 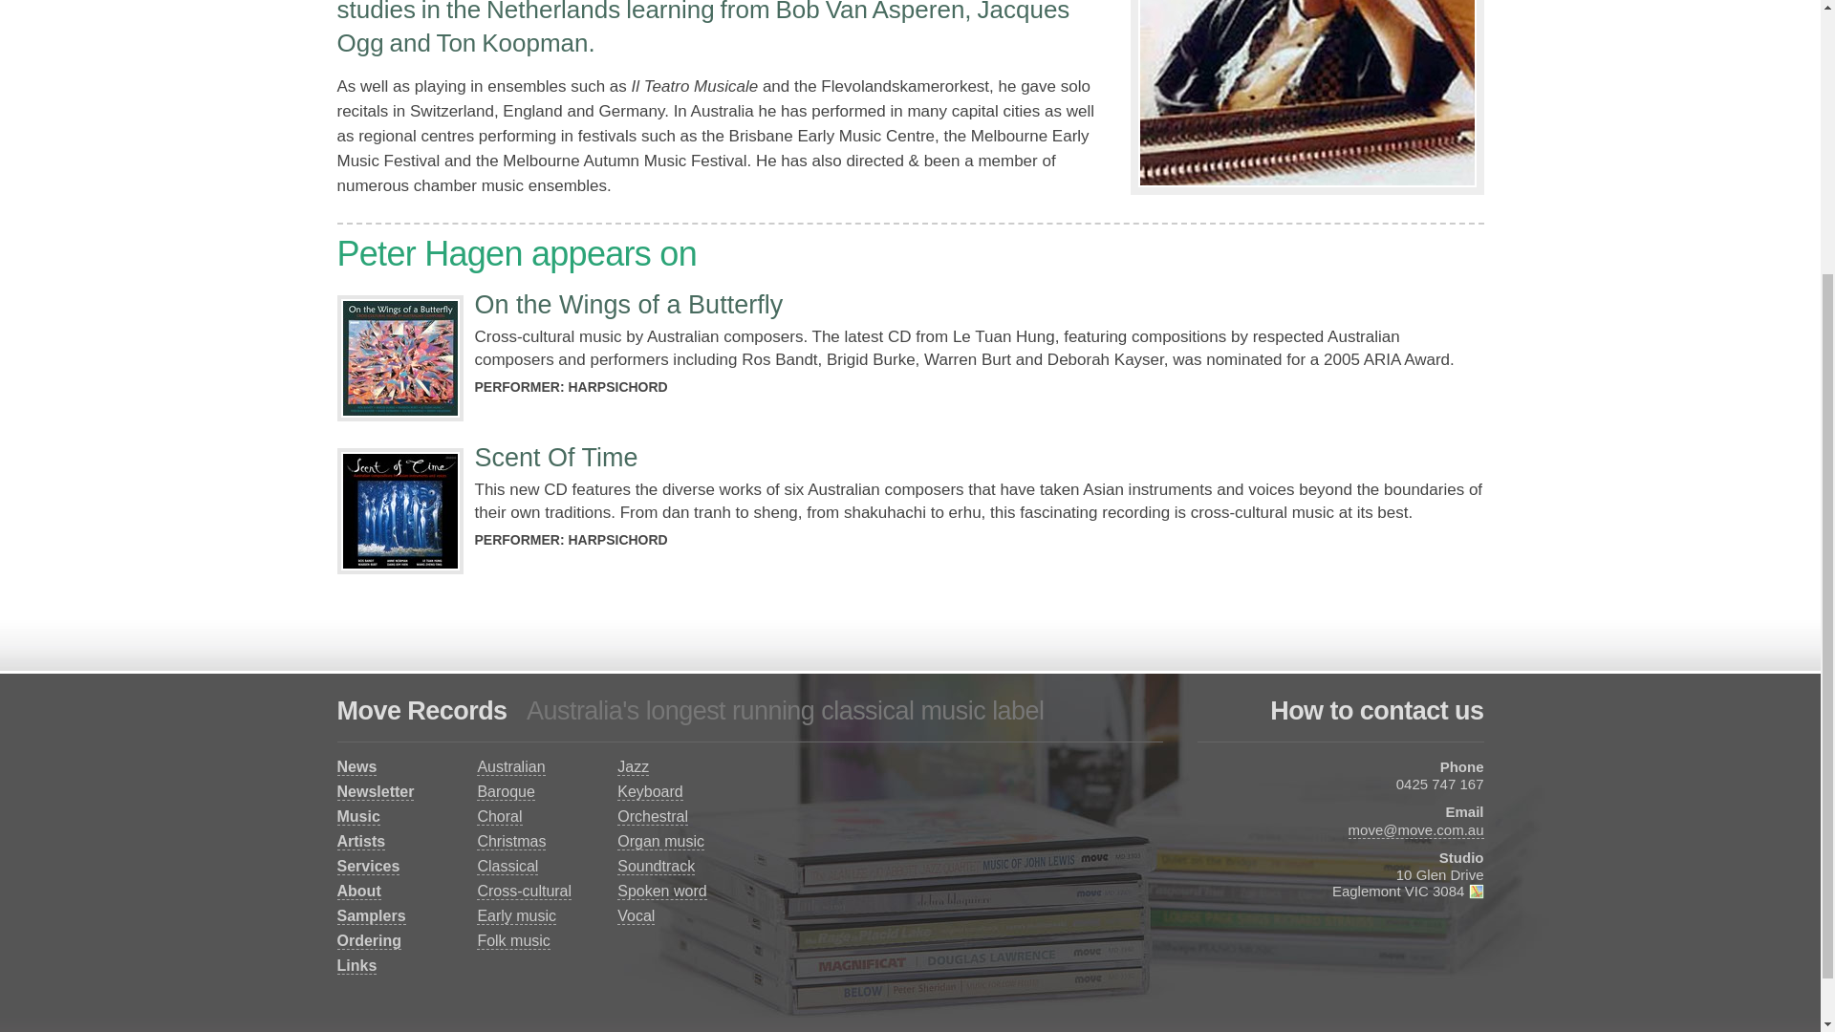 I want to click on Classical, so click(x=507, y=866).